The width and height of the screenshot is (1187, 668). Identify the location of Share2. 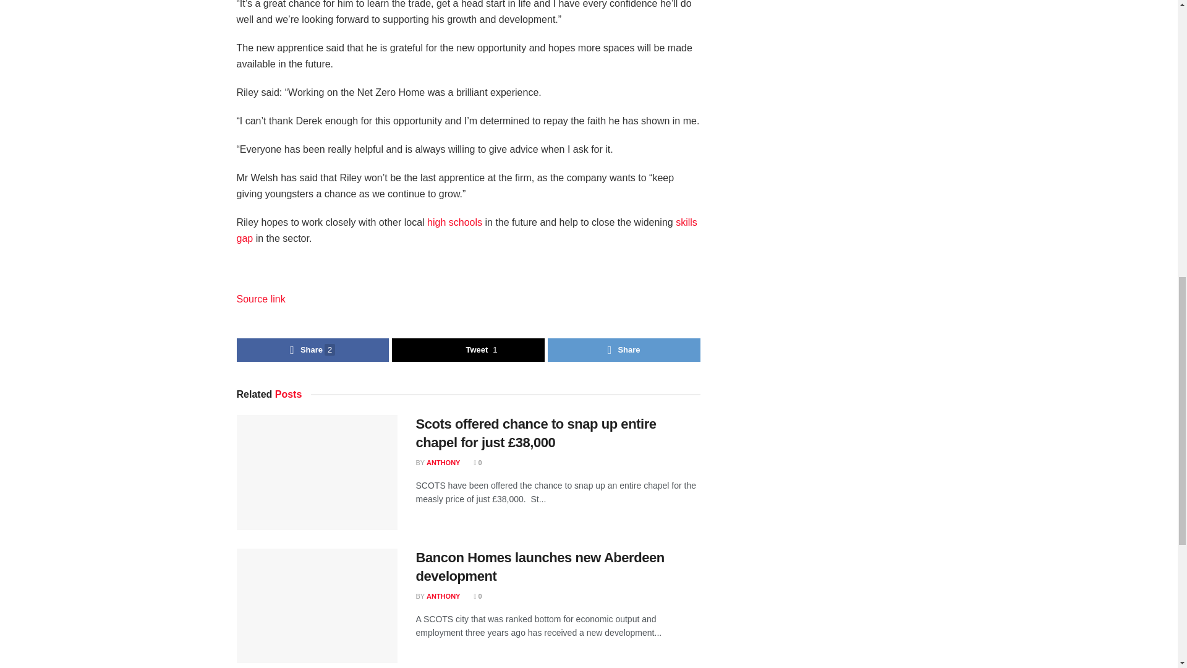
(313, 350).